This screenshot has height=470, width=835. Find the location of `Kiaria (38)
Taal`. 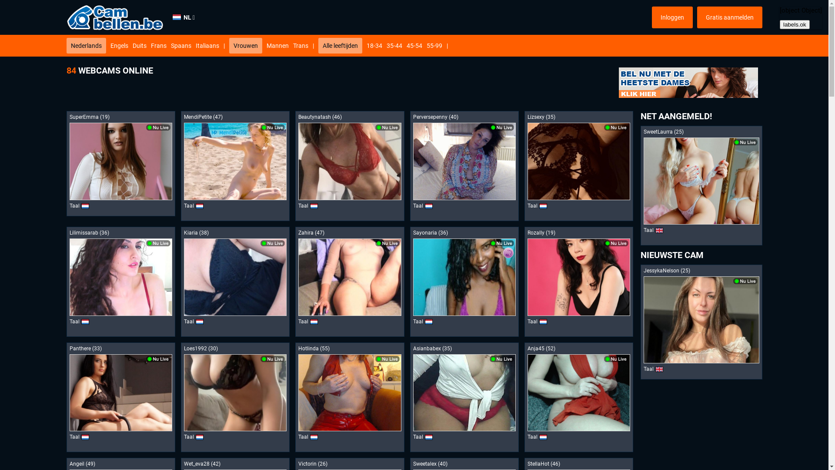

Kiaria (38)
Taal is located at coordinates (235, 282).